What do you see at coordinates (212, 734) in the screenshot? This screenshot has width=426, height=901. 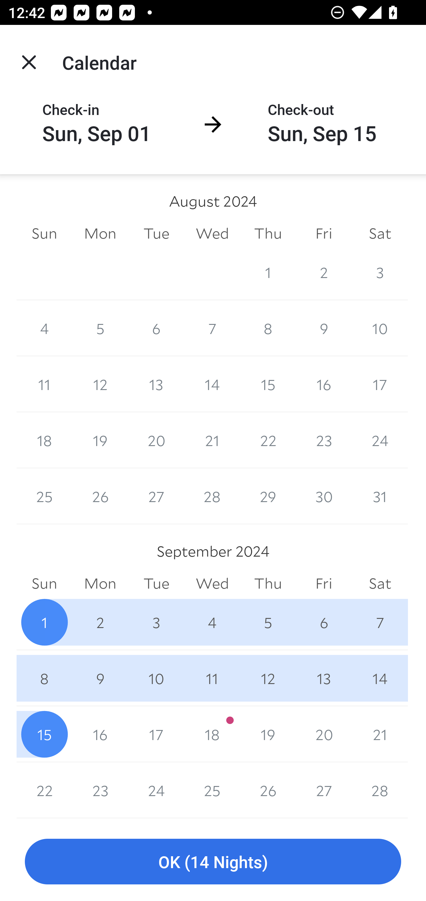 I see `18 18 September 2024` at bounding box center [212, 734].